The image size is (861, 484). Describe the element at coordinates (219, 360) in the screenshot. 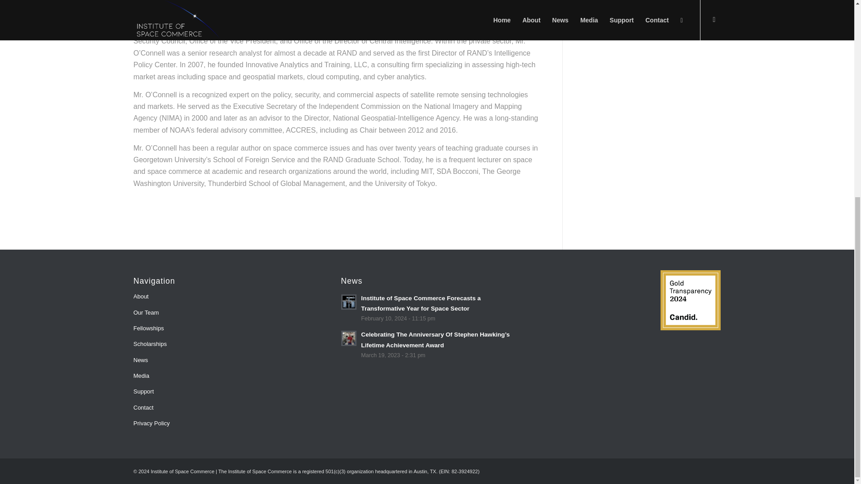

I see `News` at that location.